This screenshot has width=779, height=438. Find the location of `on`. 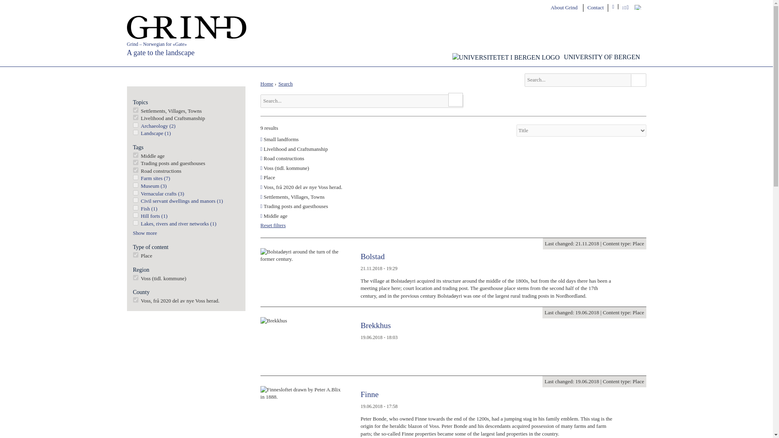

on is located at coordinates (136, 155).